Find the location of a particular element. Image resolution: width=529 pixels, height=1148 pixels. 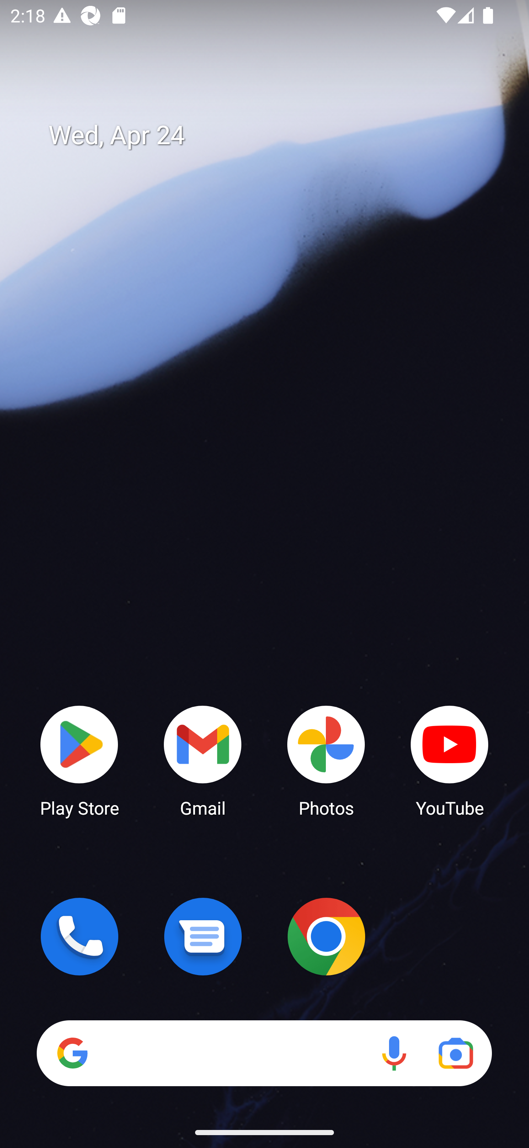

Voice search is located at coordinates (394, 1053).